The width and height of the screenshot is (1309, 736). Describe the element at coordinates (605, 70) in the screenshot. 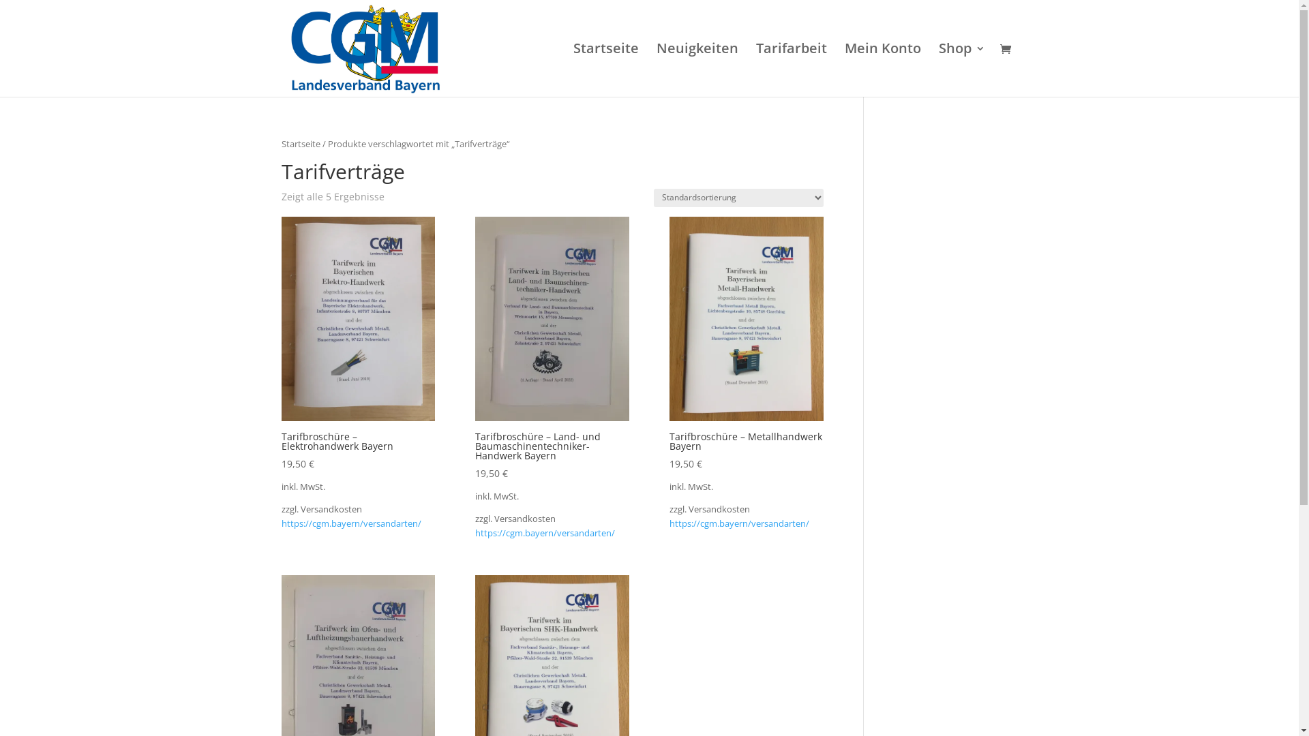

I see `Startseite` at that location.